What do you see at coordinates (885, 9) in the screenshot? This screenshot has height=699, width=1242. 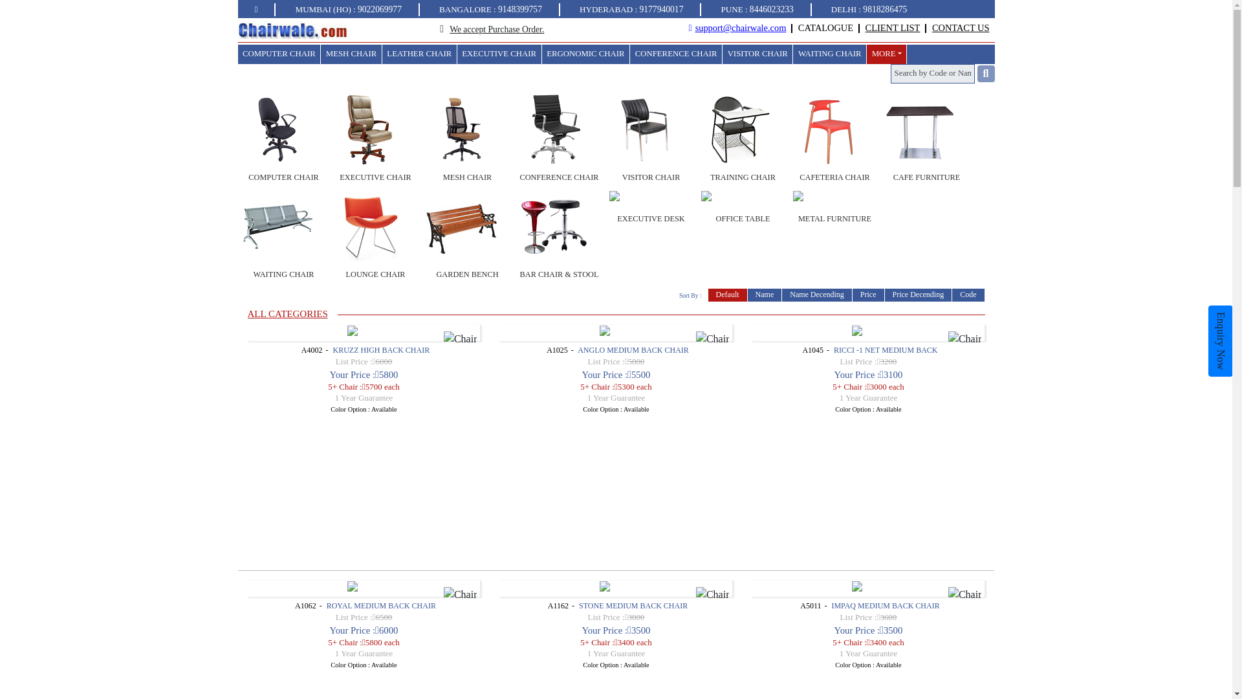 I see `9818286475` at bounding box center [885, 9].